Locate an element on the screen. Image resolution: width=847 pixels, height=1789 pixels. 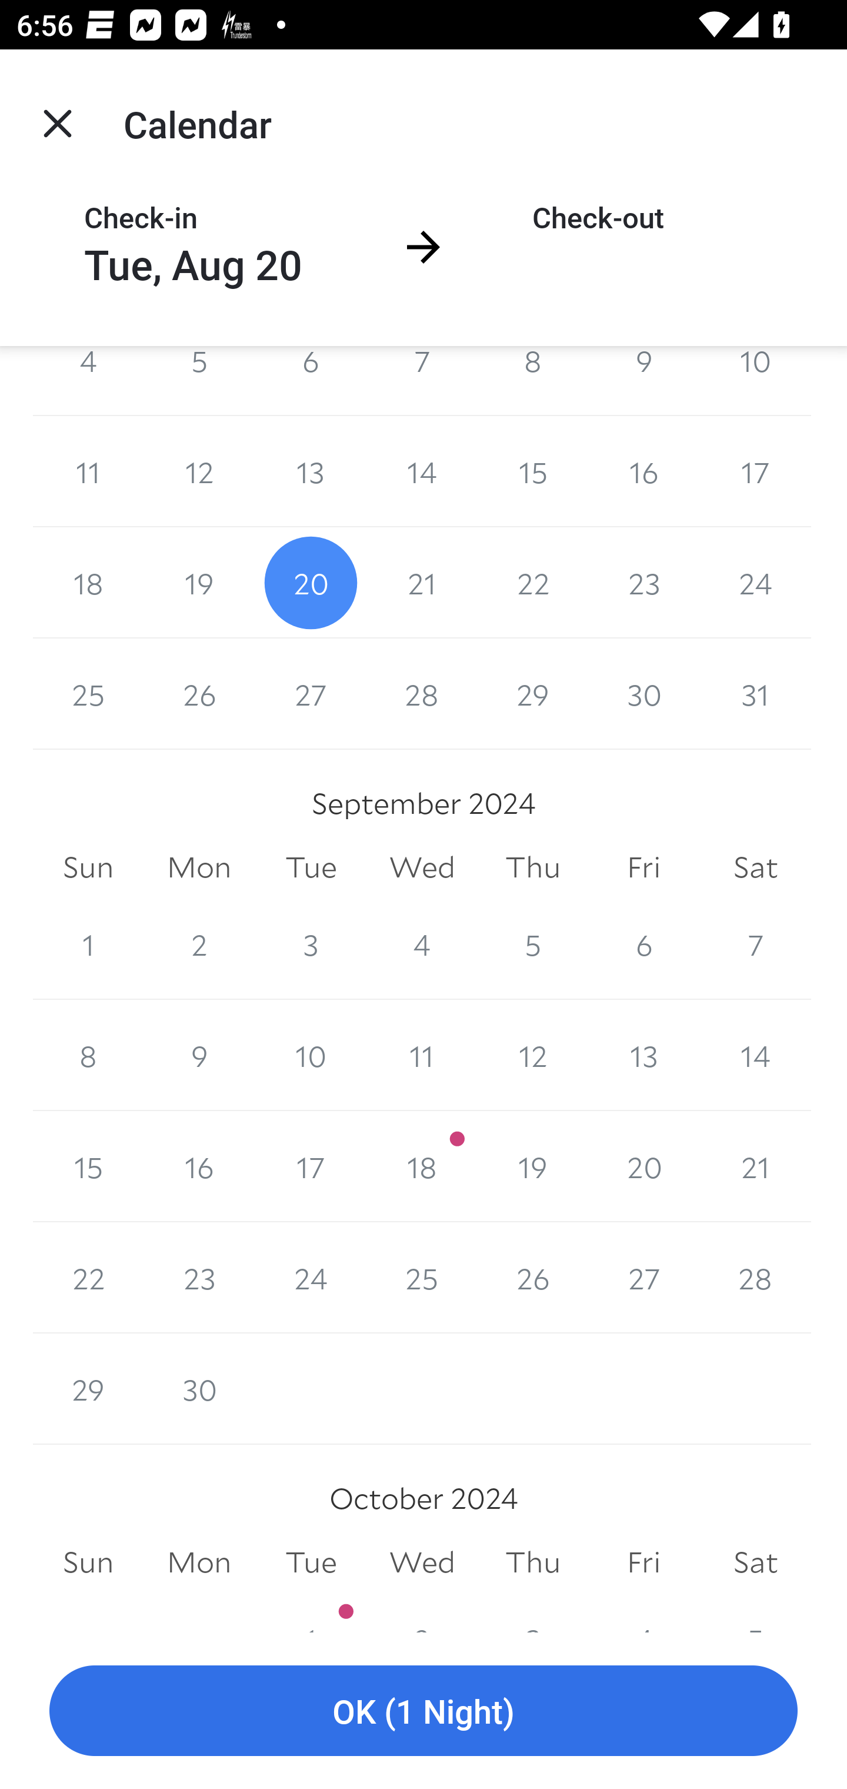
7 7 September 2024 is located at coordinates (755, 944).